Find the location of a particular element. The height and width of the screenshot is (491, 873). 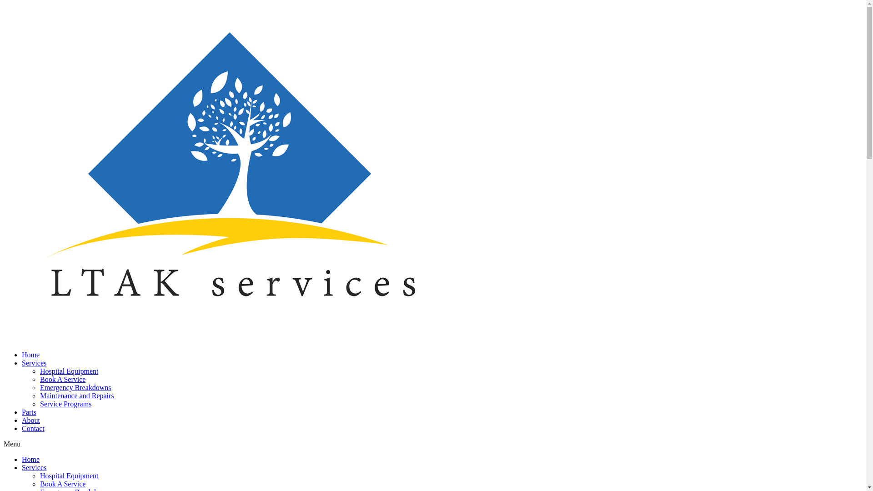

Contact is located at coordinates (33, 428).